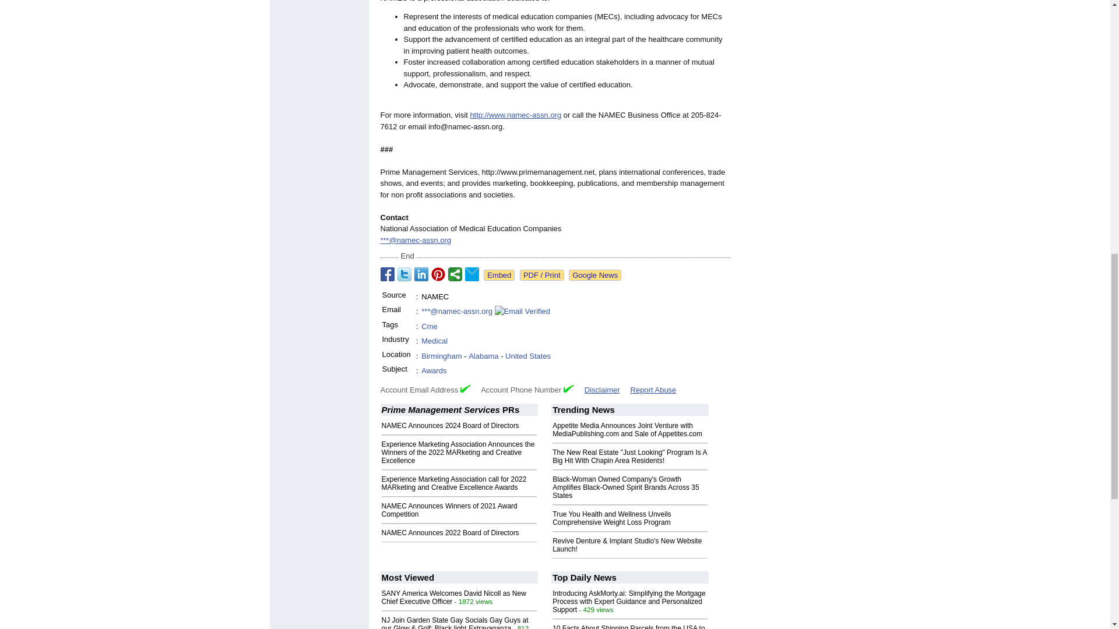 Image resolution: width=1119 pixels, height=629 pixels. I want to click on Share on Twitter, so click(404, 274).